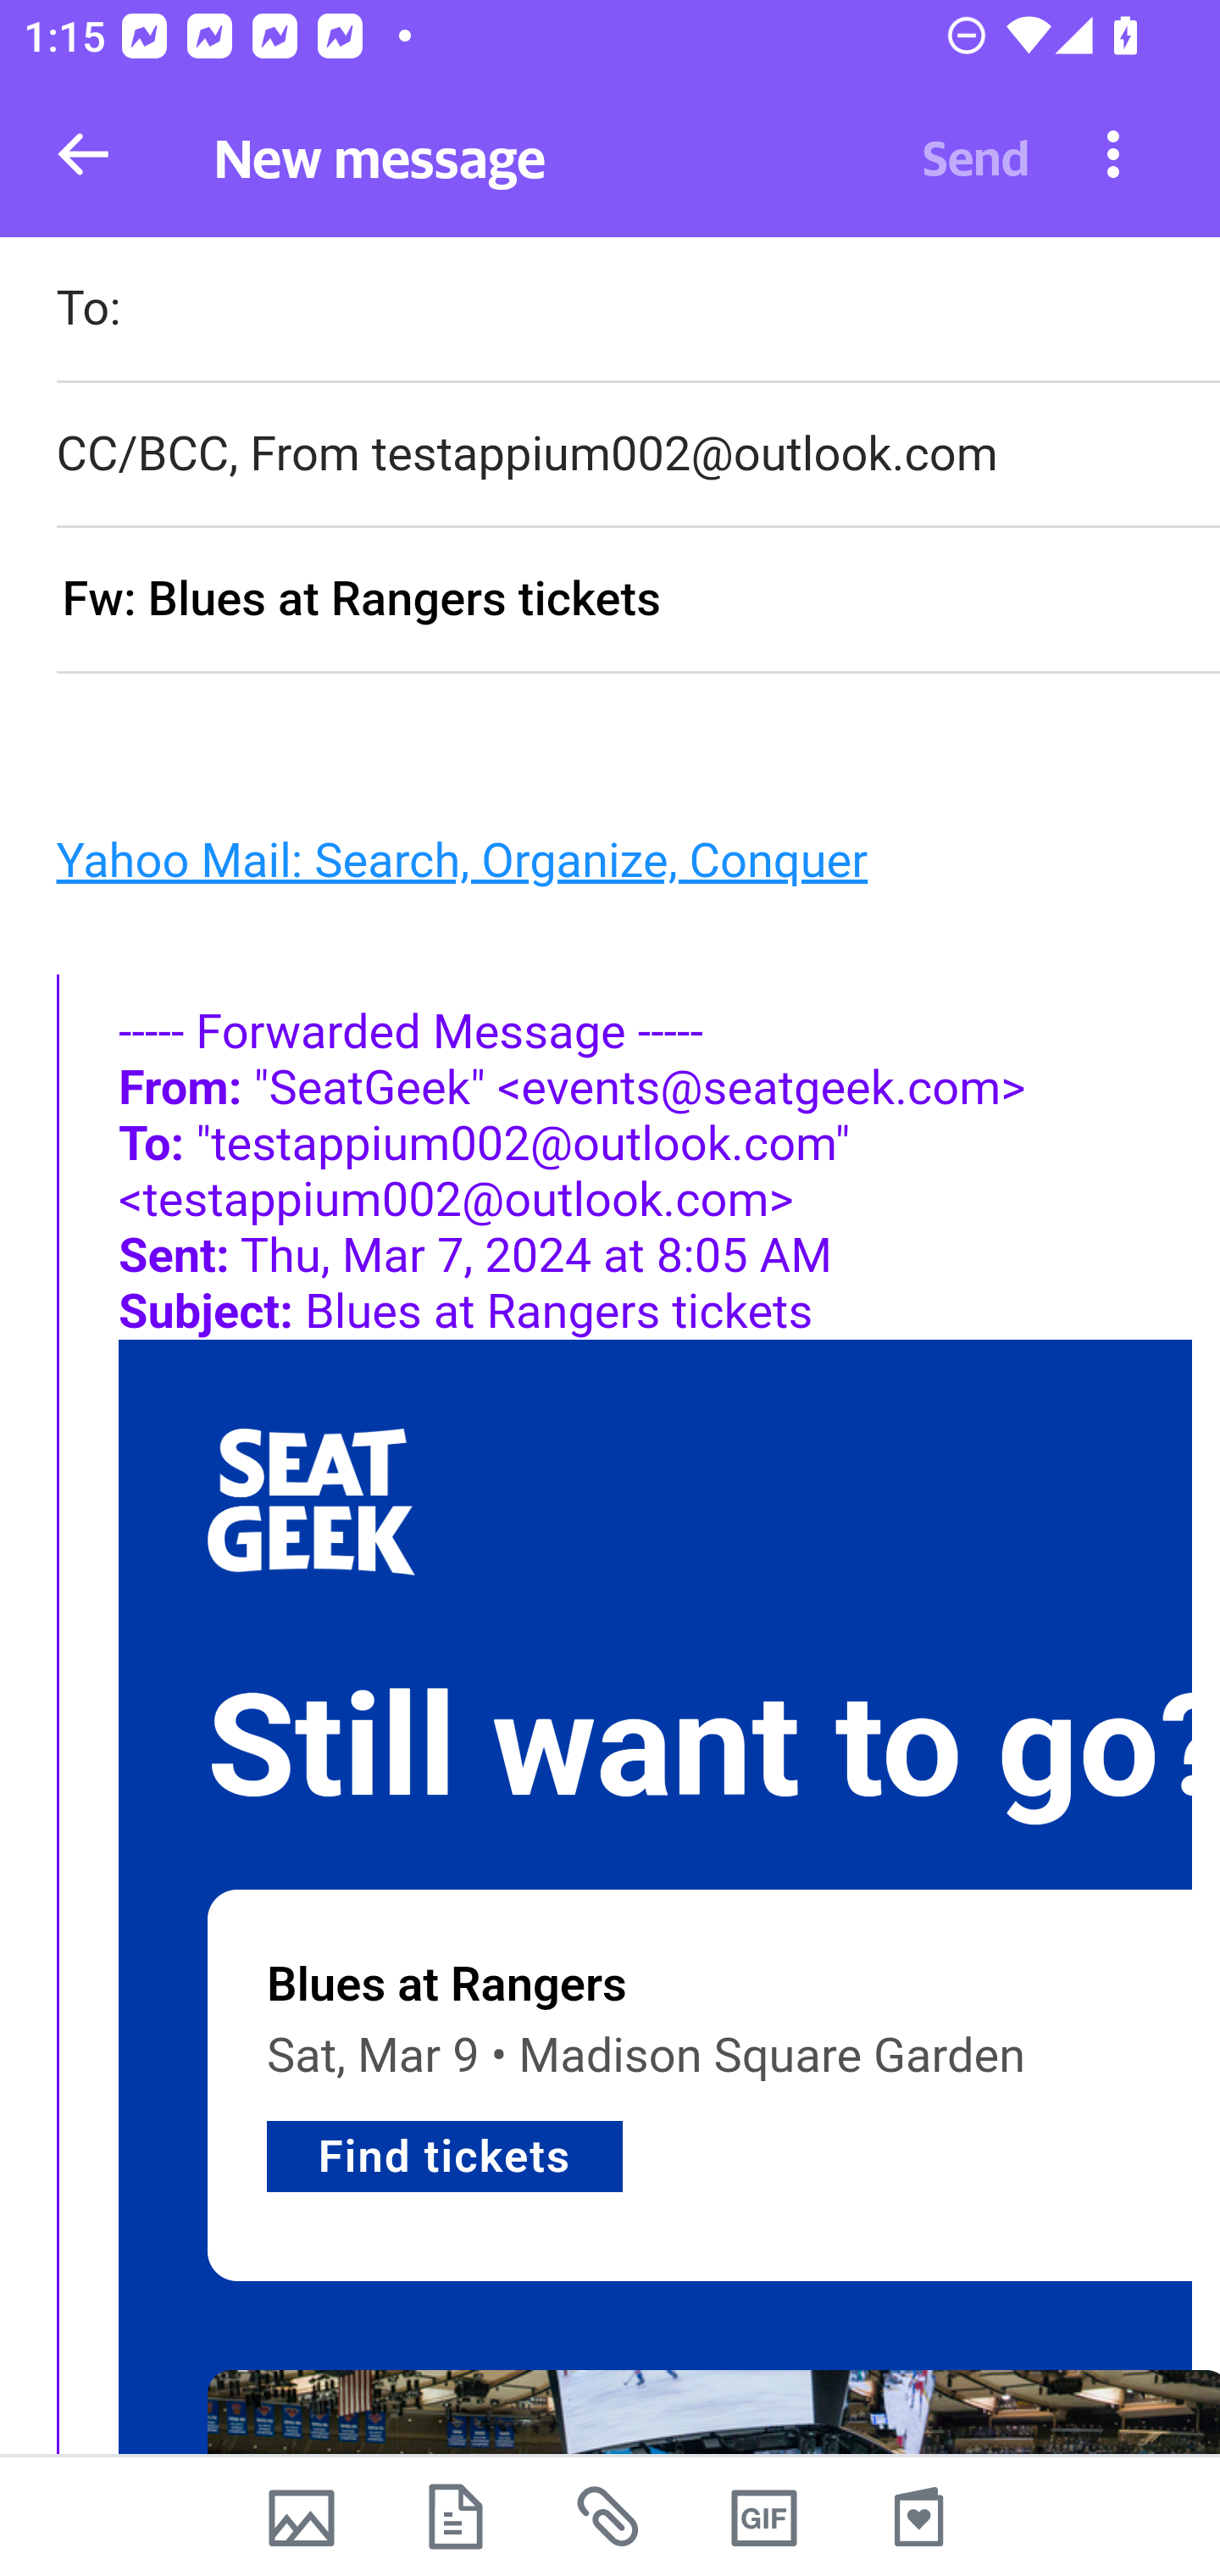  Describe the element at coordinates (637, 312) in the screenshot. I see `To:` at that location.